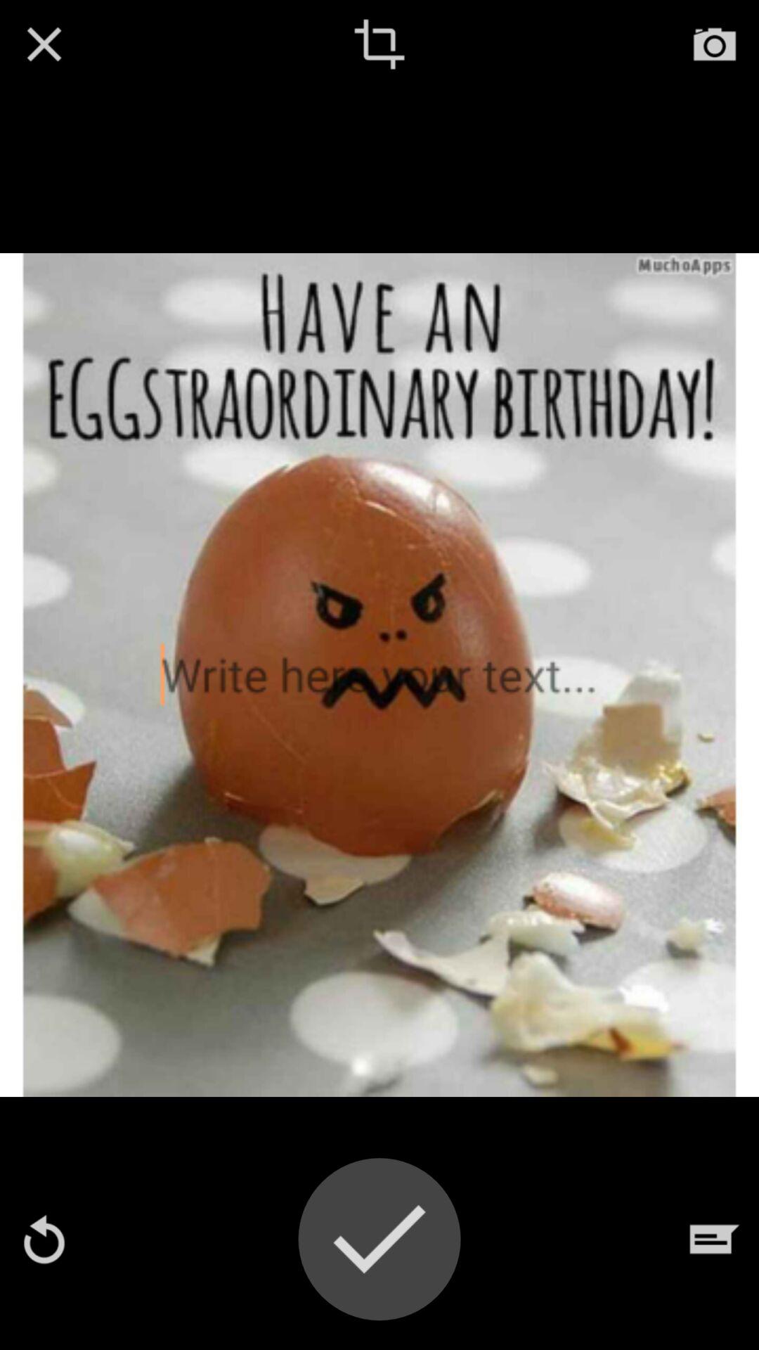 The width and height of the screenshot is (759, 1350). What do you see at coordinates (44, 44) in the screenshot?
I see `close` at bounding box center [44, 44].